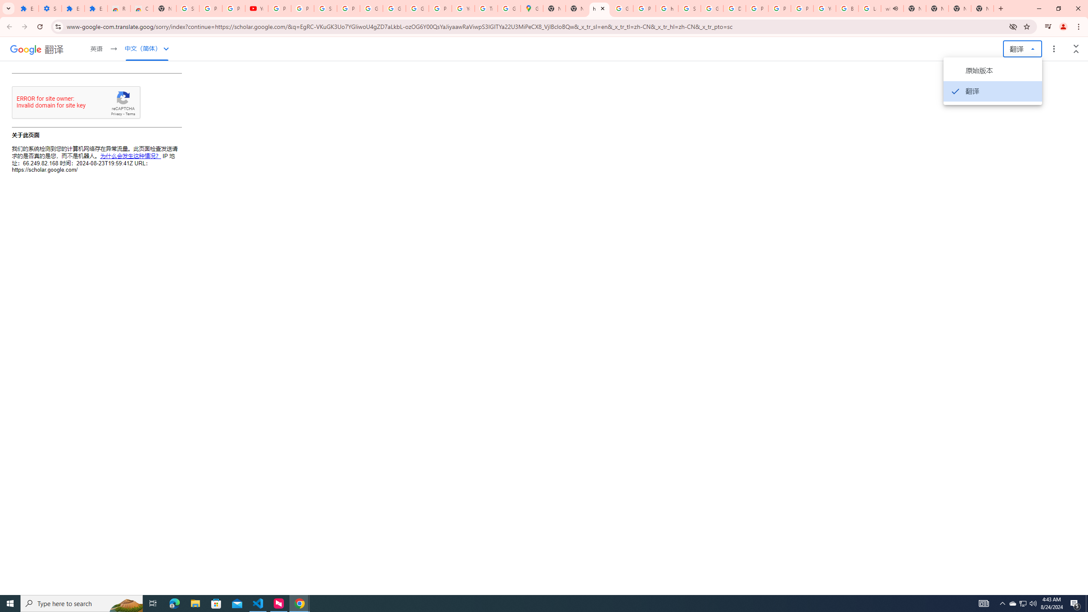  Describe the element at coordinates (394, 8) in the screenshot. I see `Google Account` at that location.